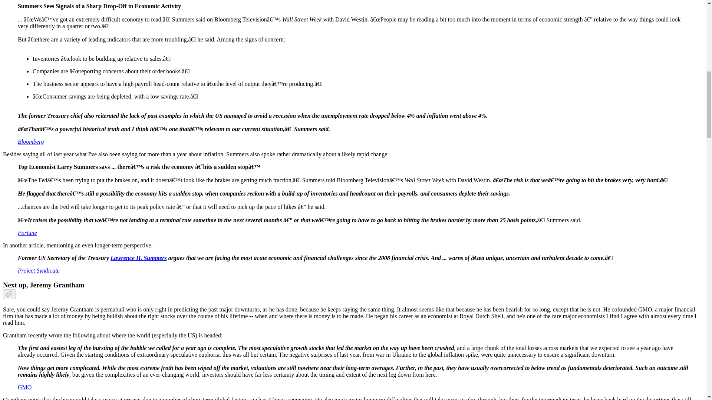  Describe the element at coordinates (27, 233) in the screenshot. I see `Fortune` at that location.